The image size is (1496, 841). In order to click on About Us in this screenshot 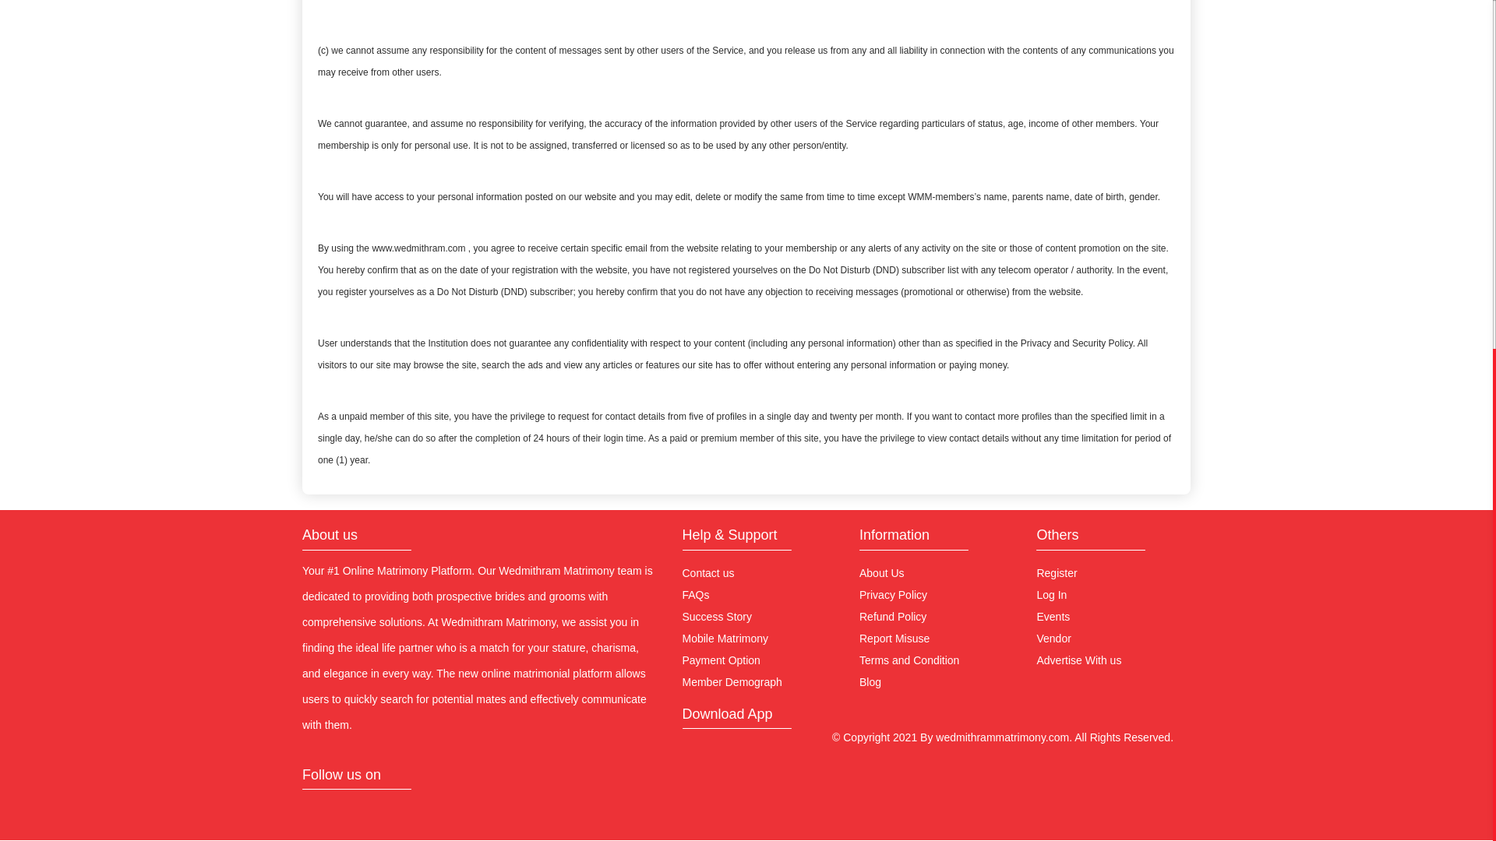, I will do `click(882, 573)`.